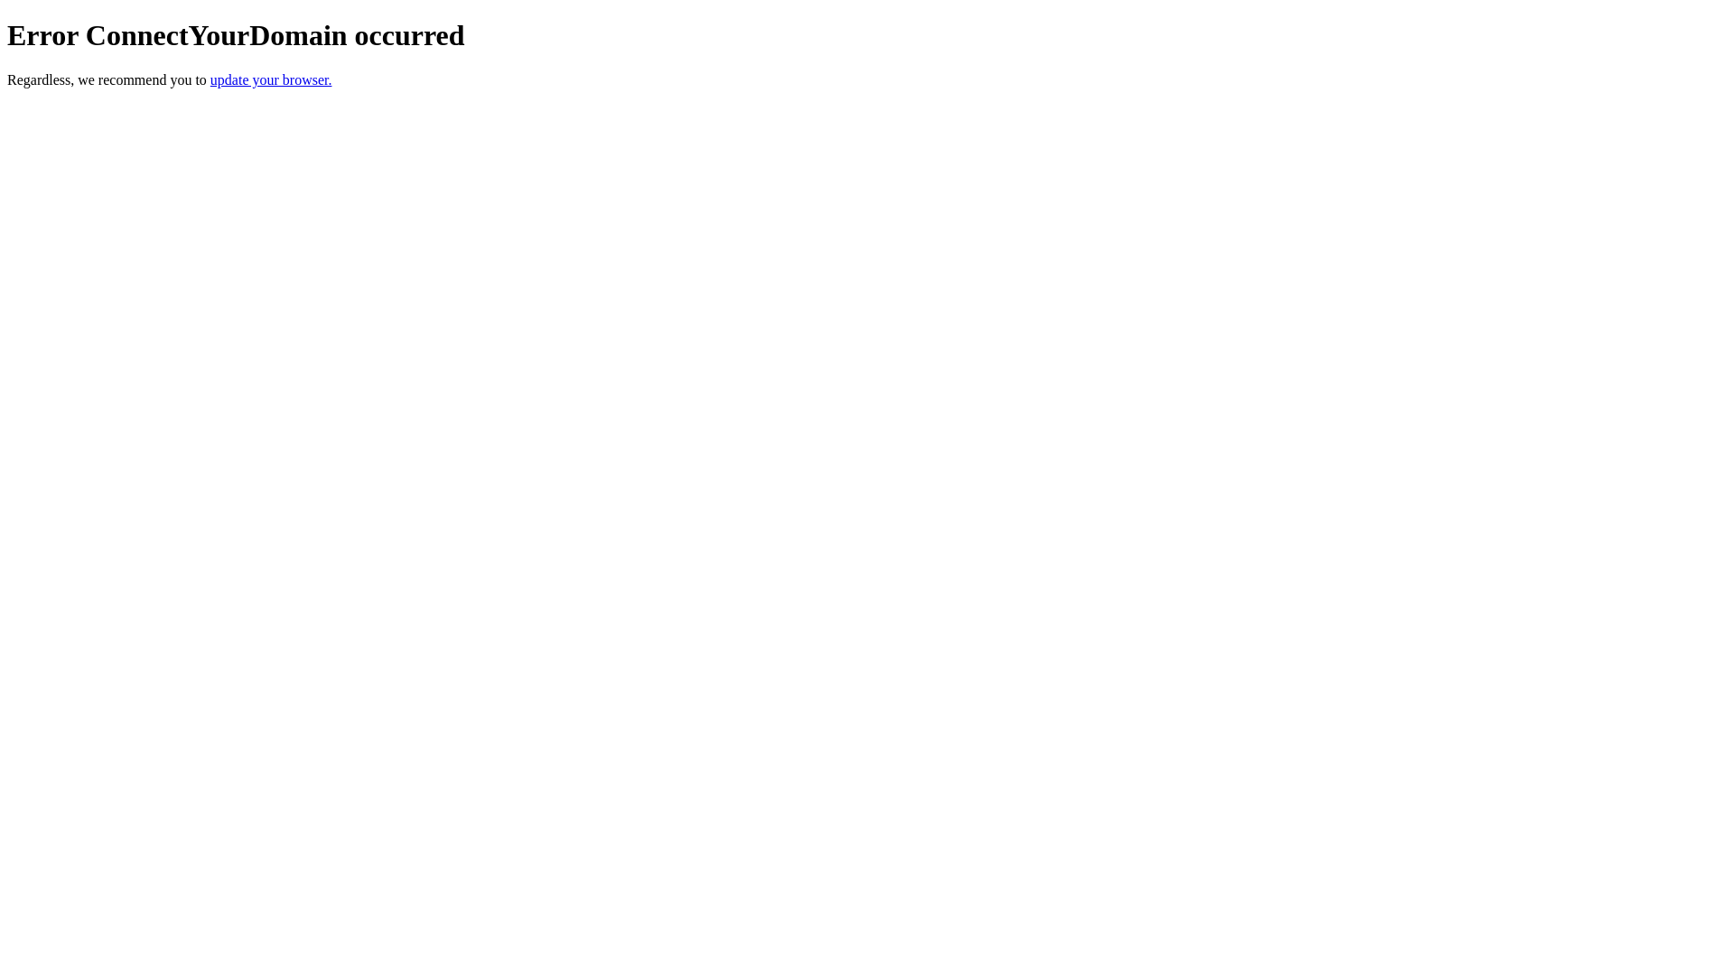  I want to click on update your browser., so click(271, 79).